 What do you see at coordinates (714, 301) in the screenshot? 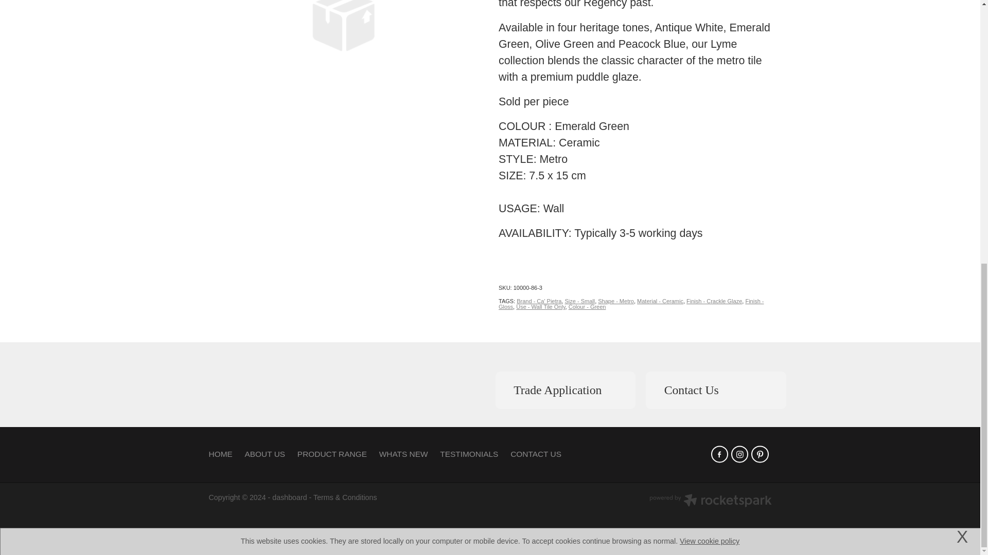
I see `Finish - Crackle Glaze` at bounding box center [714, 301].